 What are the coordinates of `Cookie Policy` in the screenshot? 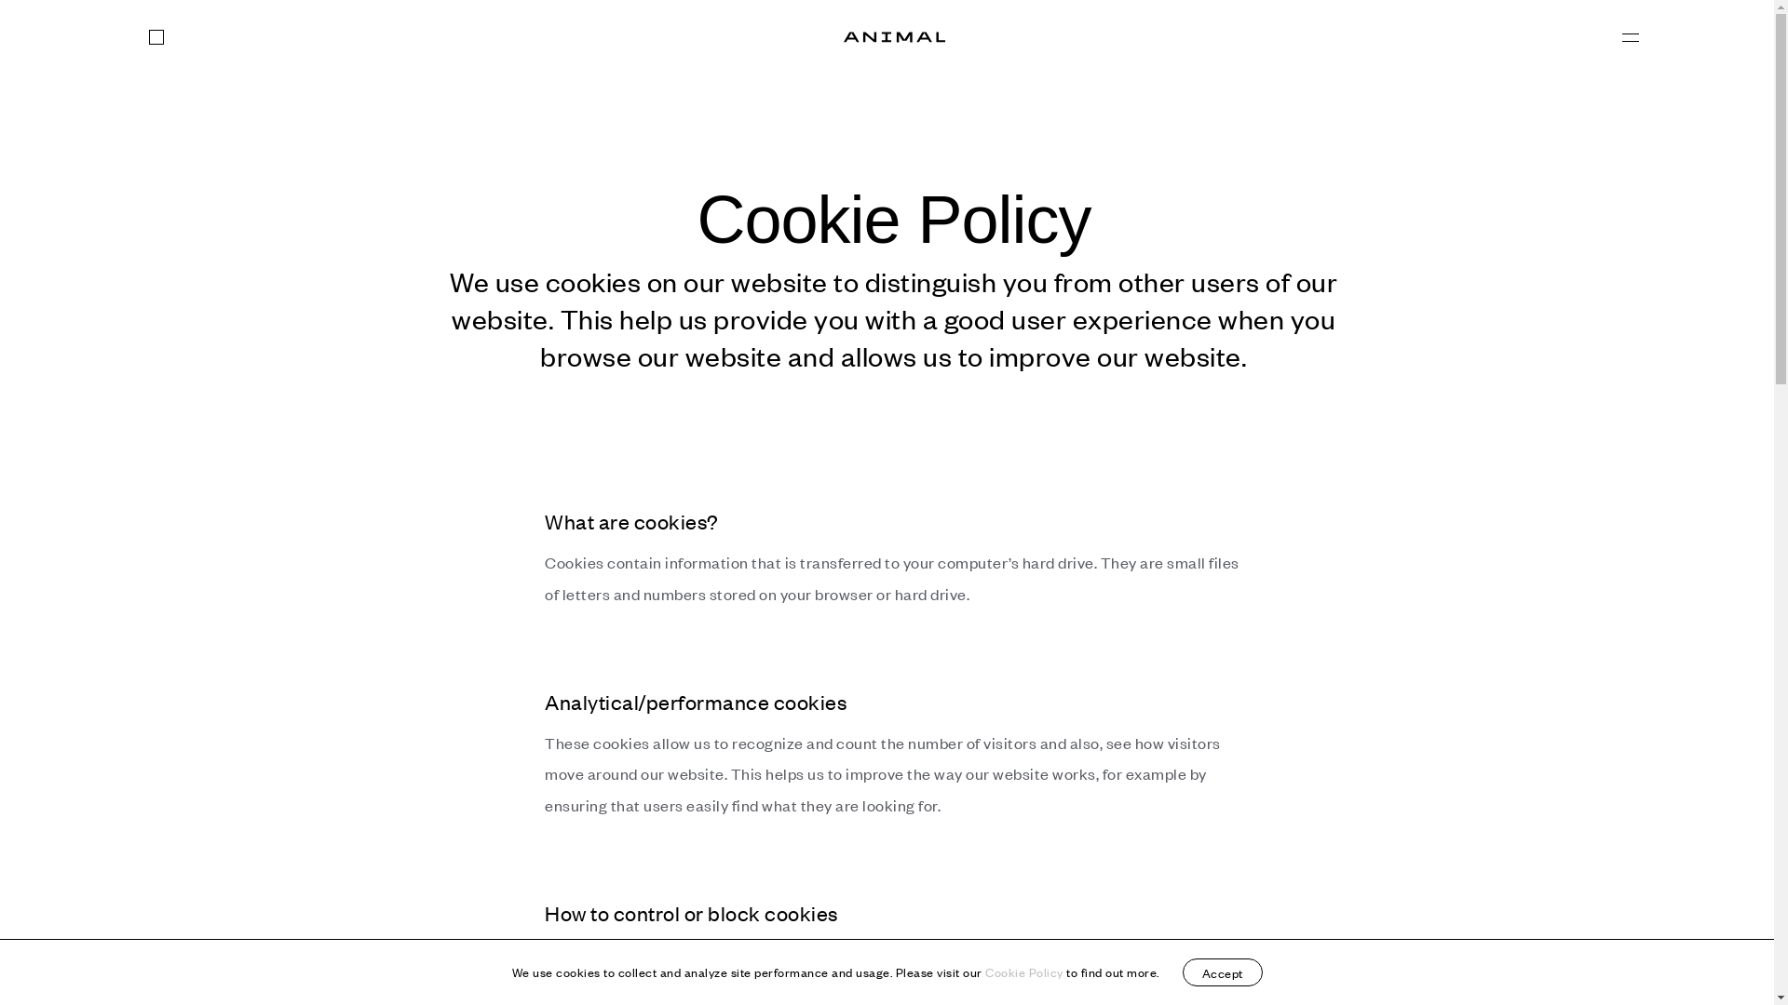 It's located at (1024, 971).